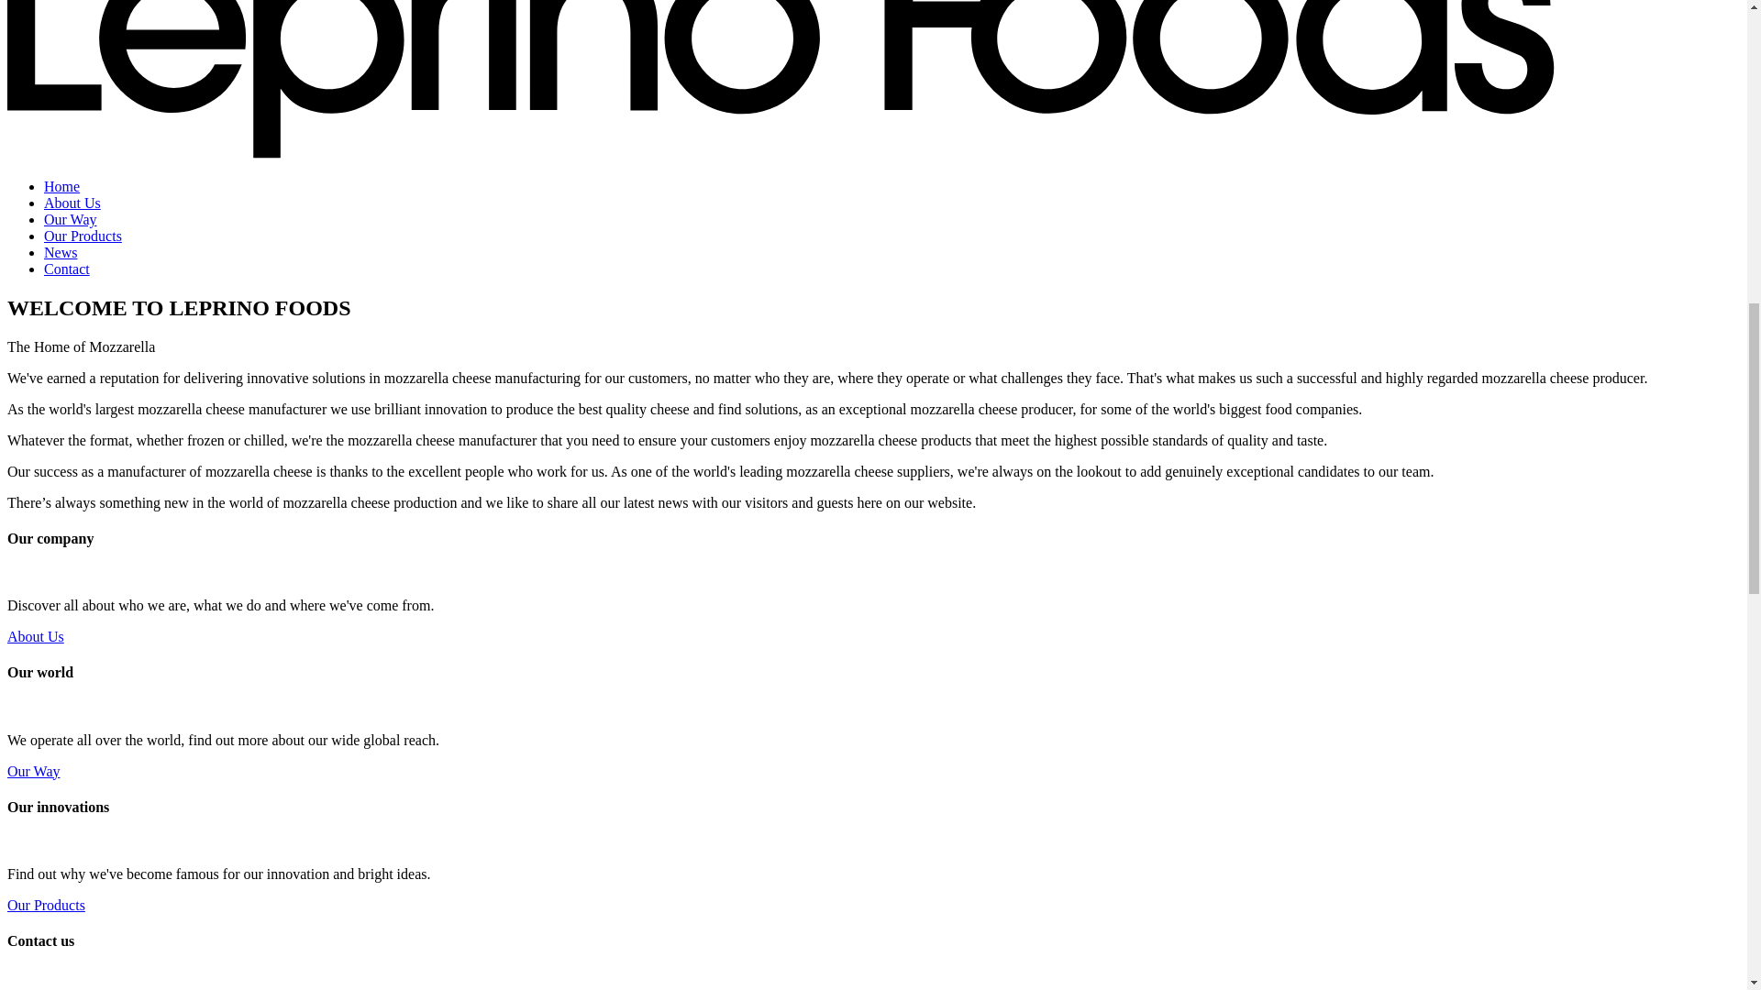 This screenshot has width=1761, height=990. I want to click on News, so click(61, 252).